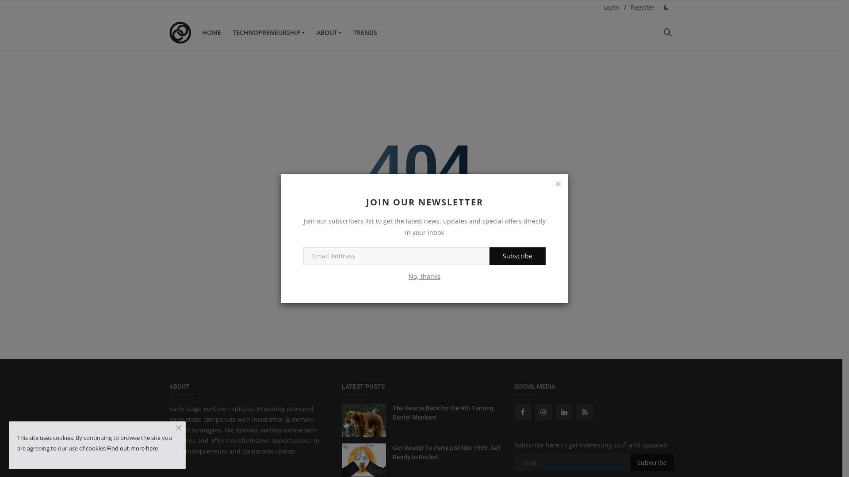 This screenshot has width=849, height=477. What do you see at coordinates (447, 453) in the screenshot?
I see `Get Ready! To Party just like 1999. Get Ready to Rocket...` at bounding box center [447, 453].